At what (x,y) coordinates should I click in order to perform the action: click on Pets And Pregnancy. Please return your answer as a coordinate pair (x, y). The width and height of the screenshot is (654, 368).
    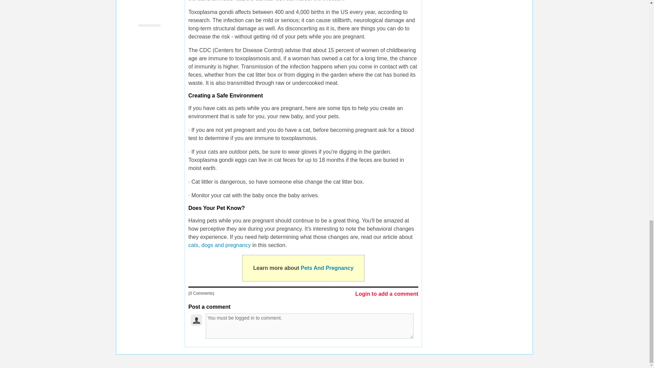
    Looking at the image, I should click on (327, 268).